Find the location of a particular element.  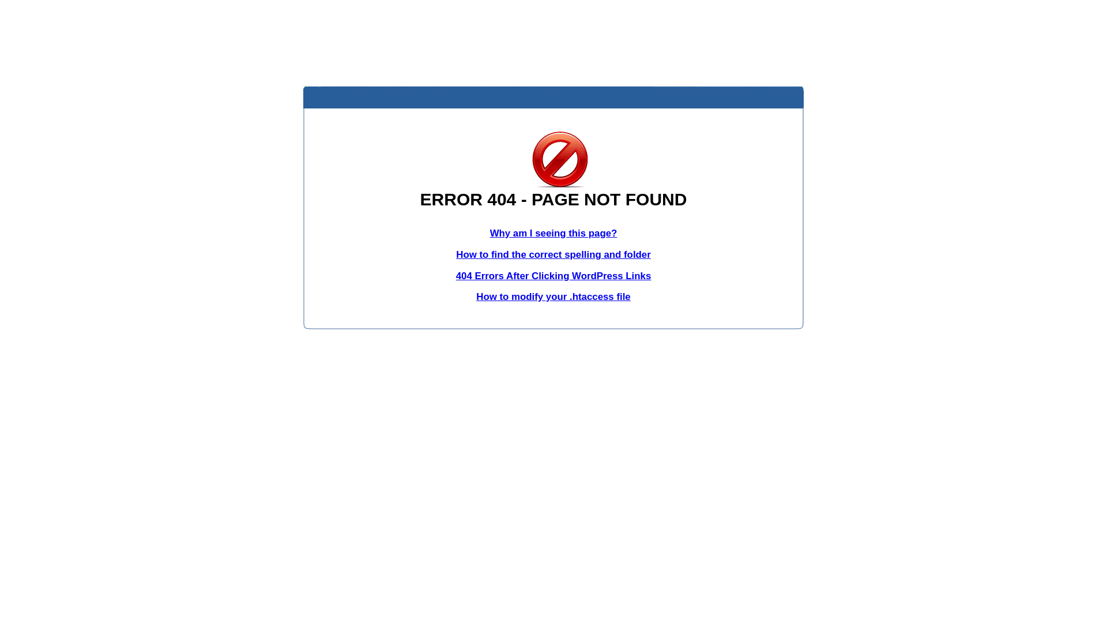

How to modify your .htaccess file is located at coordinates (553, 297).